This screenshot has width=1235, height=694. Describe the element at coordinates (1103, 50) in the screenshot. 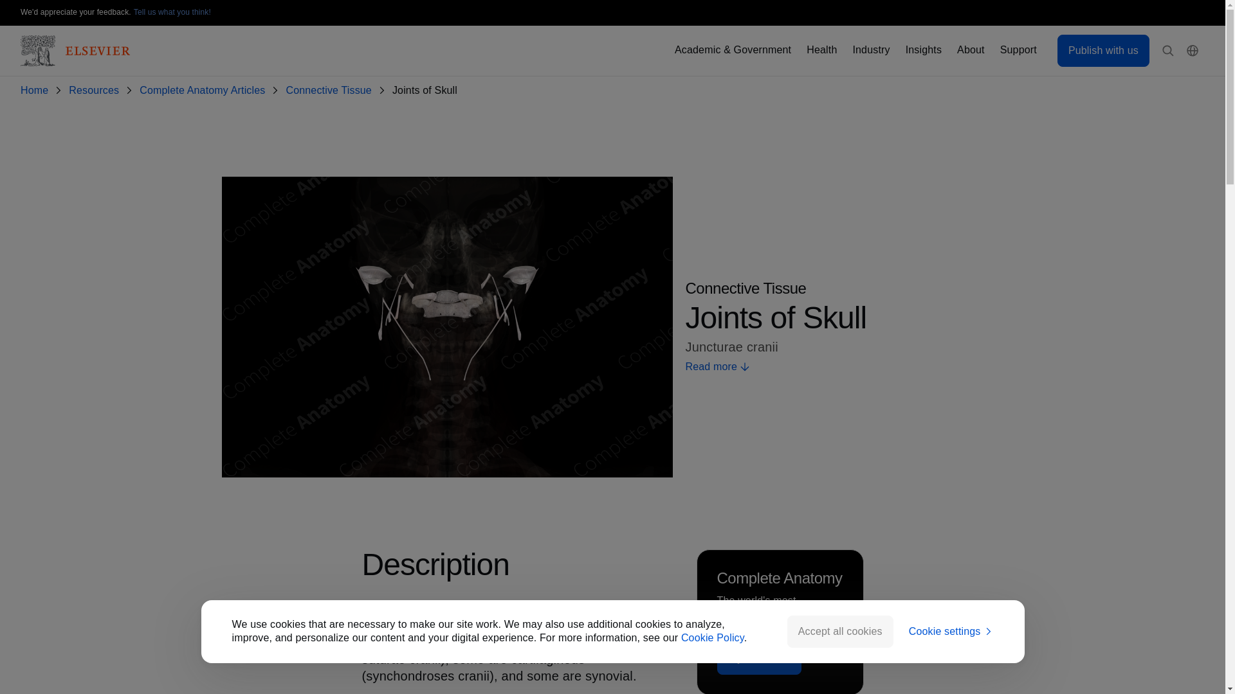

I see `Publish with us` at that location.